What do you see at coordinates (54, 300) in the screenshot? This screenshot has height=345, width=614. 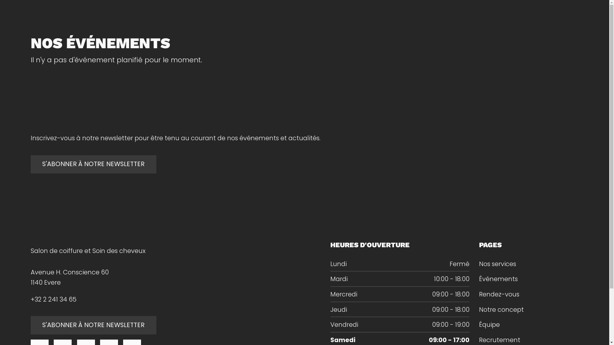 I see `+32 2 241 34 65` at bounding box center [54, 300].